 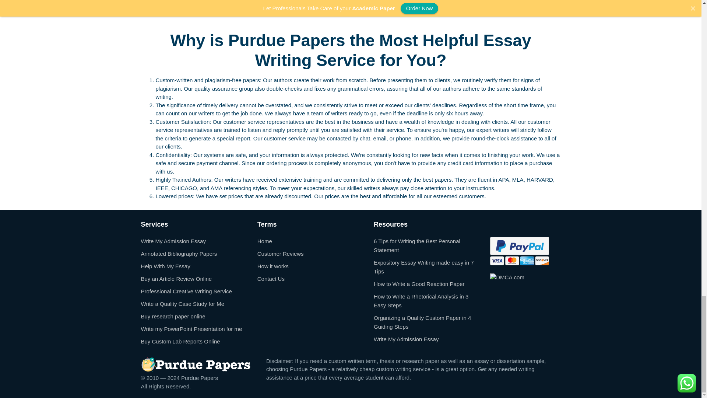 What do you see at coordinates (179, 253) in the screenshot?
I see `Annotated Bibliography Papers` at bounding box center [179, 253].